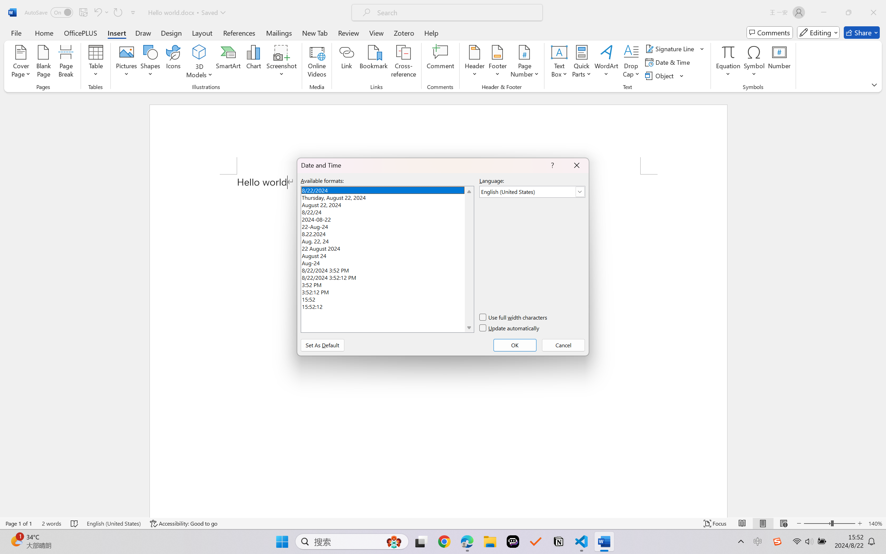 The image size is (886, 554). I want to click on Cancel, so click(563, 345).